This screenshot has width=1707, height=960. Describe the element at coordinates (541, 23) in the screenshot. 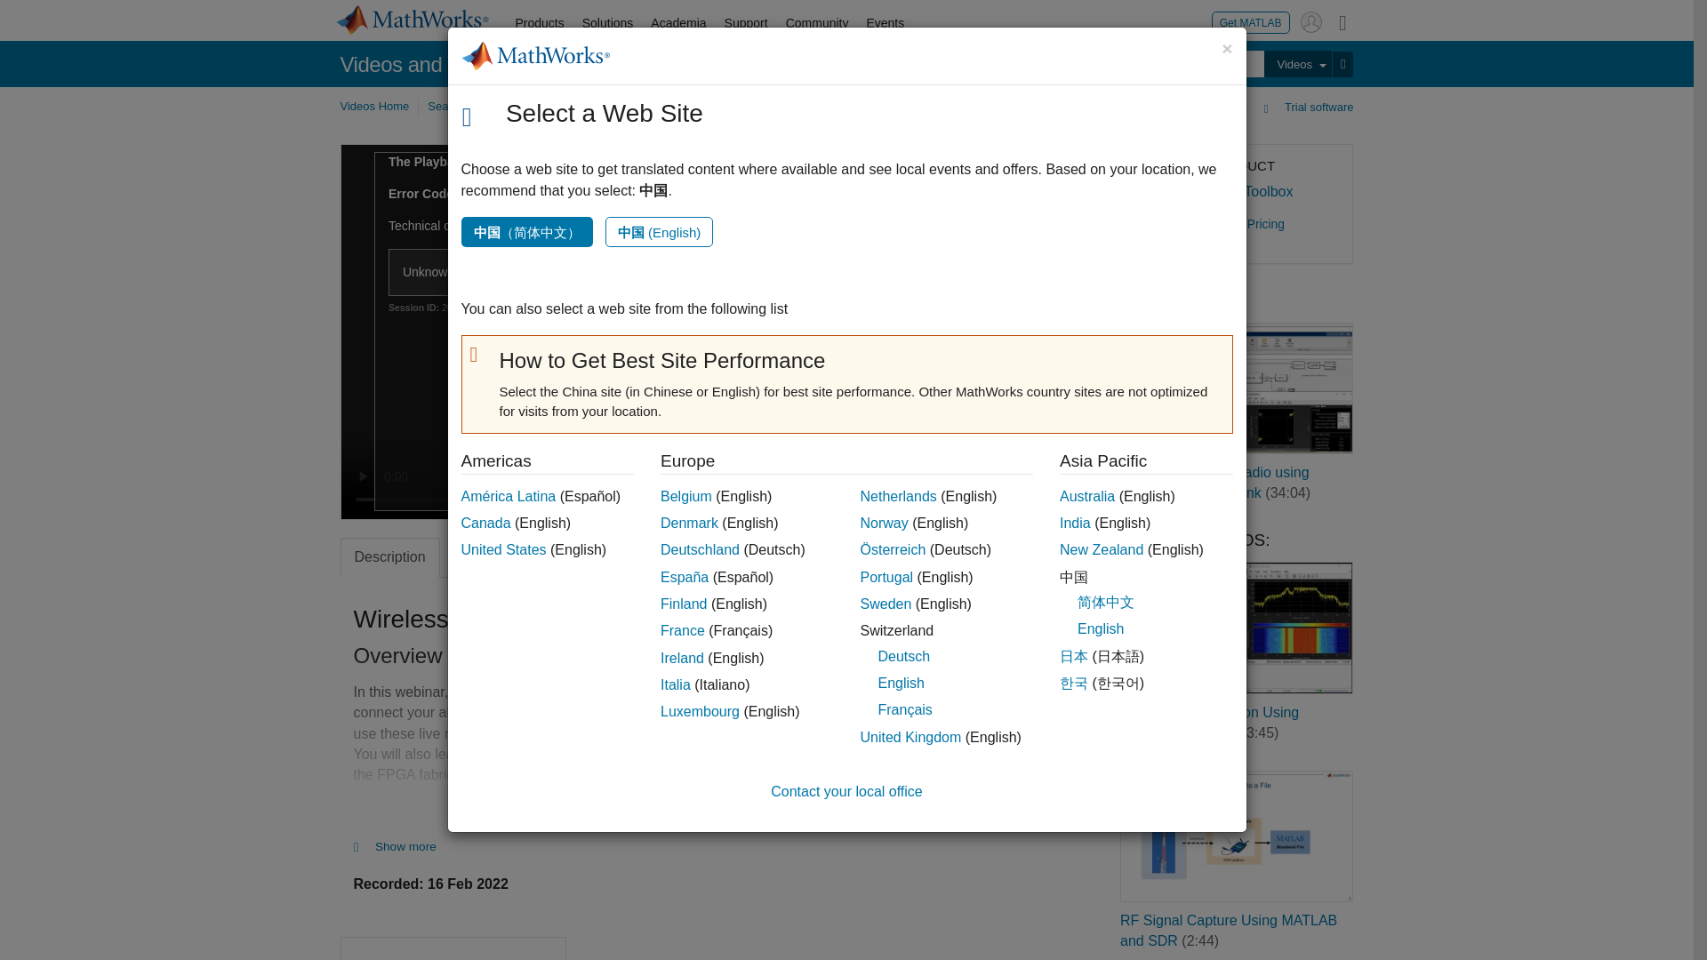

I see `Products` at that location.